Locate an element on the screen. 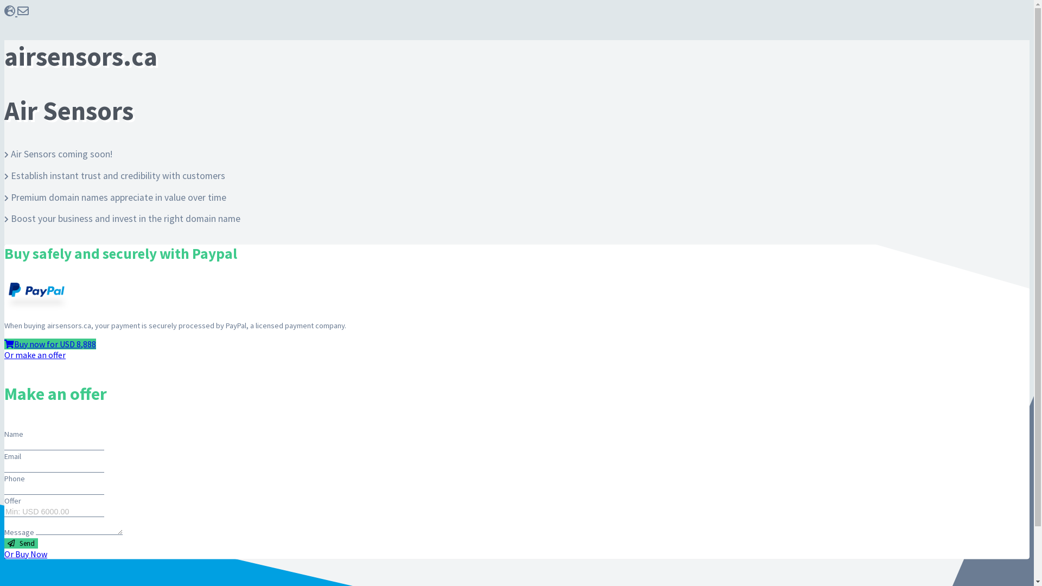 This screenshot has height=586, width=1042. Or Buy Now is located at coordinates (26, 554).